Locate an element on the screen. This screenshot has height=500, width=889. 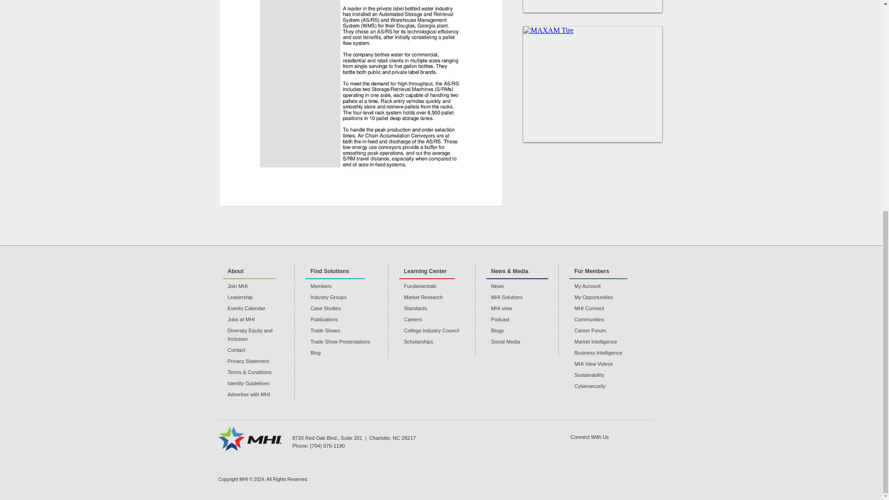
Fundamentals is located at coordinates (437, 286).